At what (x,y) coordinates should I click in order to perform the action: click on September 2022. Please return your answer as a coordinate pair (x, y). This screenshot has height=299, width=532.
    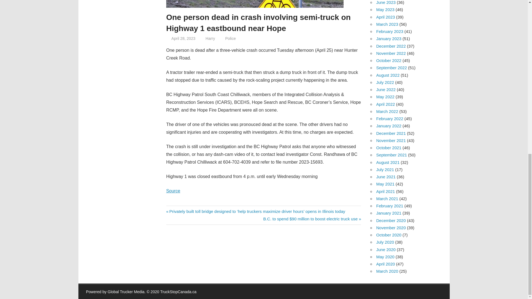
    Looking at the image, I should click on (391, 68).